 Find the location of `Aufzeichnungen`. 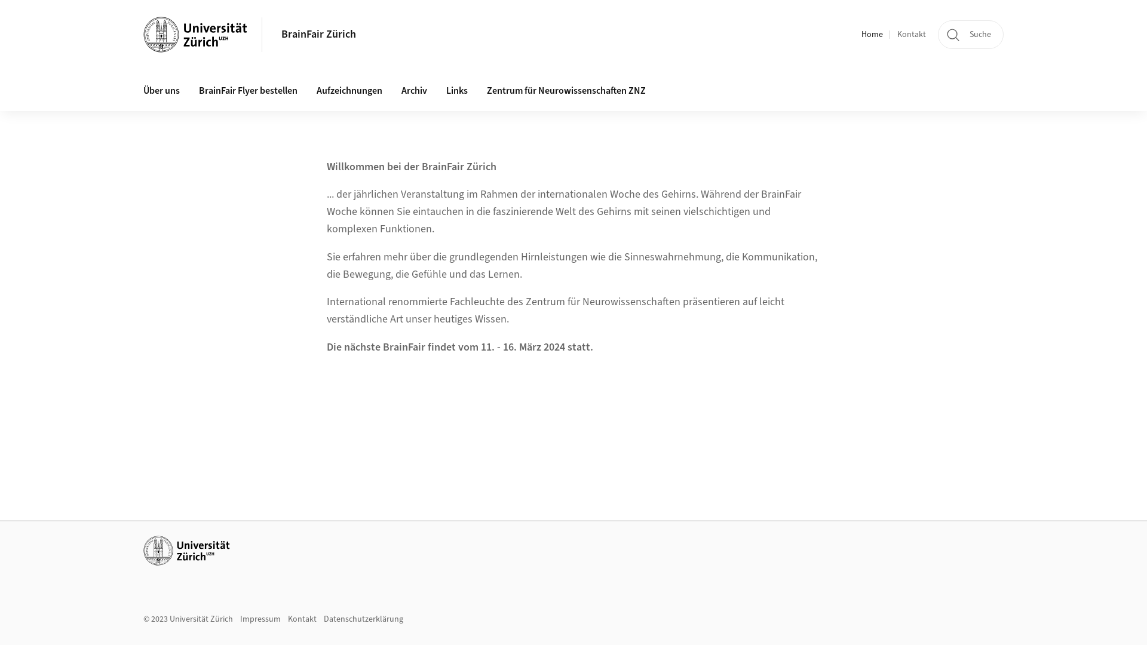

Aufzeichnungen is located at coordinates (349, 91).